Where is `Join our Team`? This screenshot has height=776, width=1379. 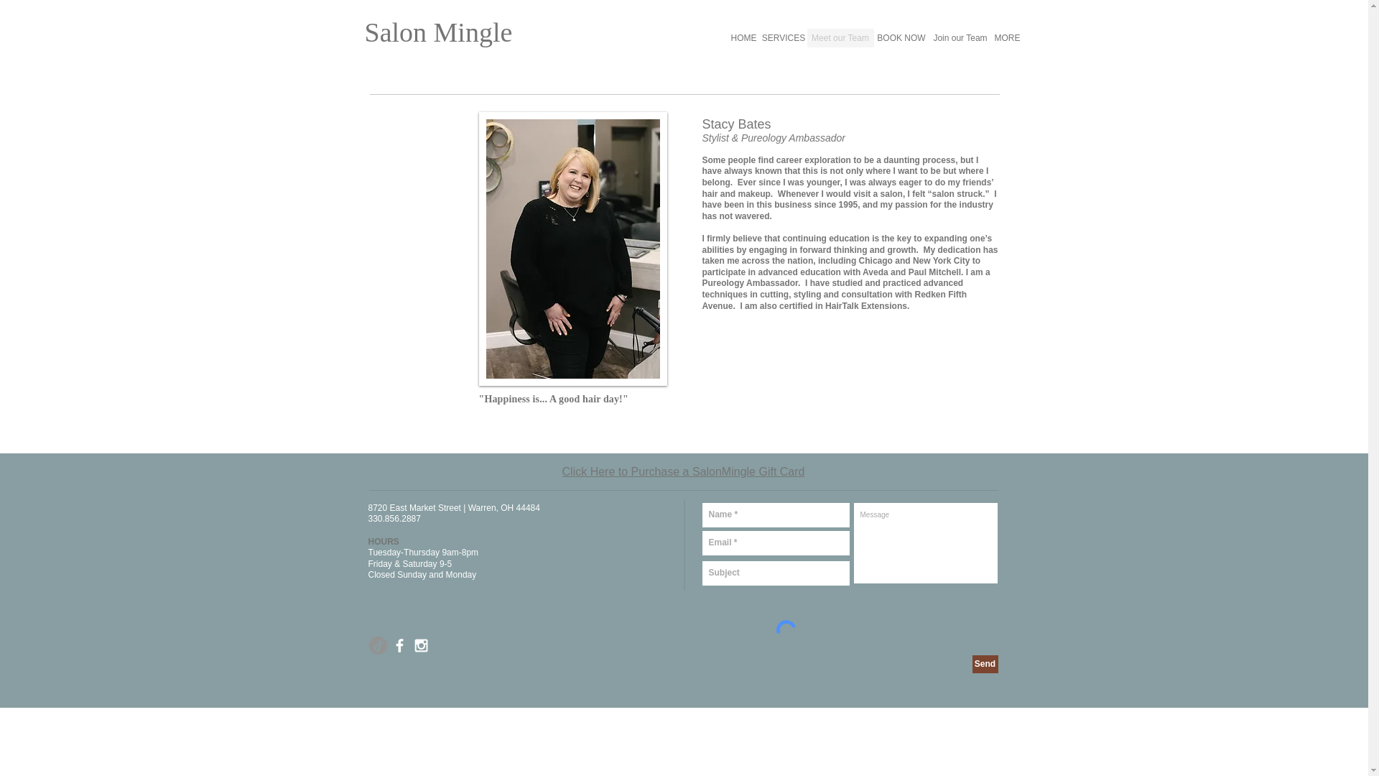
Join our Team is located at coordinates (960, 37).